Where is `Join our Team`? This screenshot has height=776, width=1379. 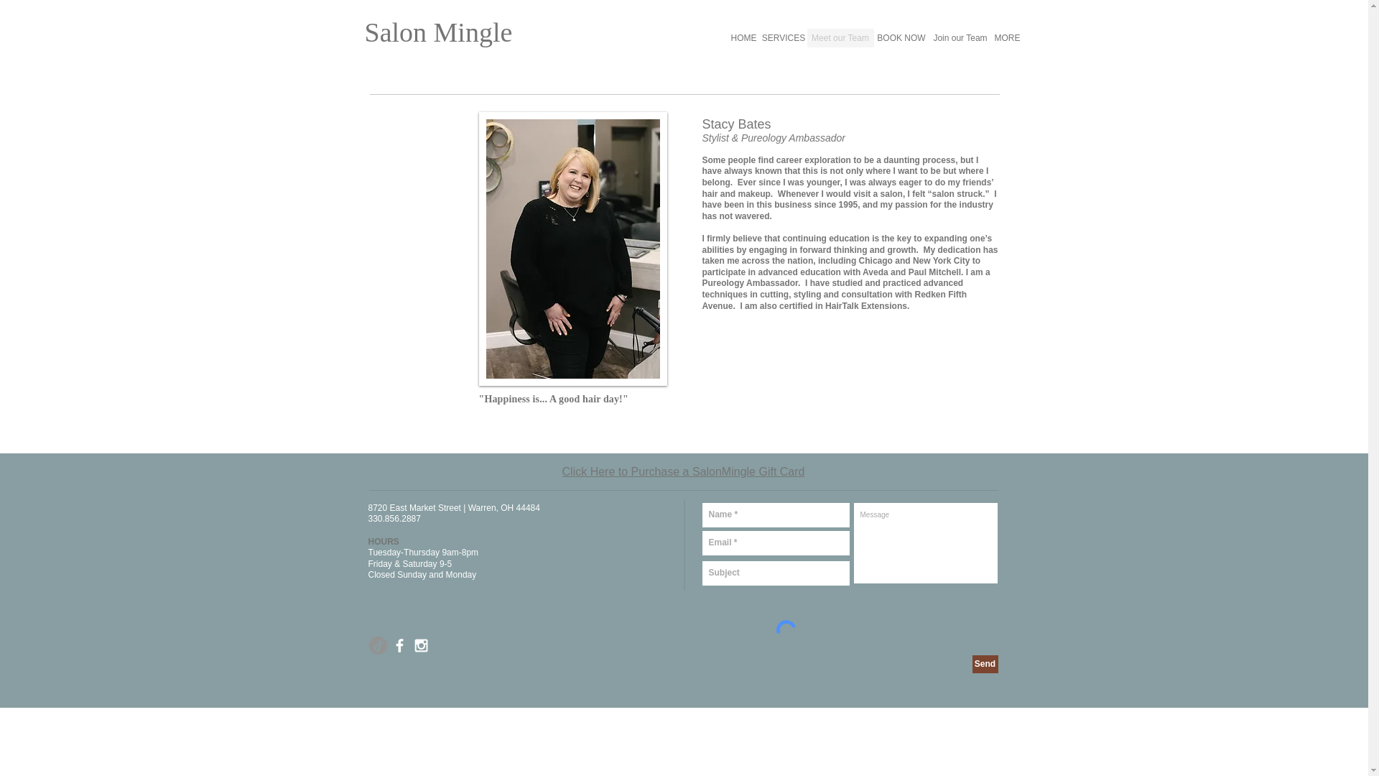
Join our Team is located at coordinates (960, 37).